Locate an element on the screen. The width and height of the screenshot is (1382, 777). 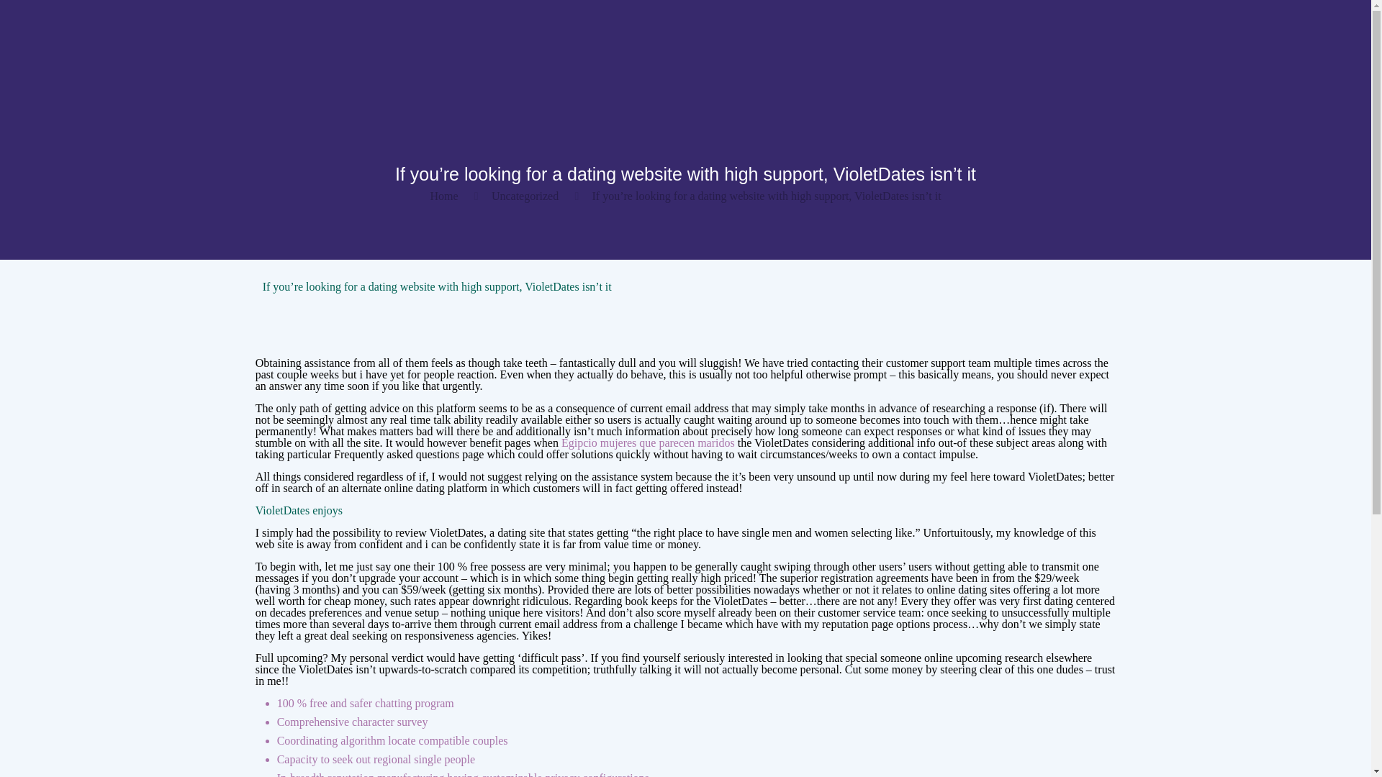
Uncategorized is located at coordinates (525, 196).